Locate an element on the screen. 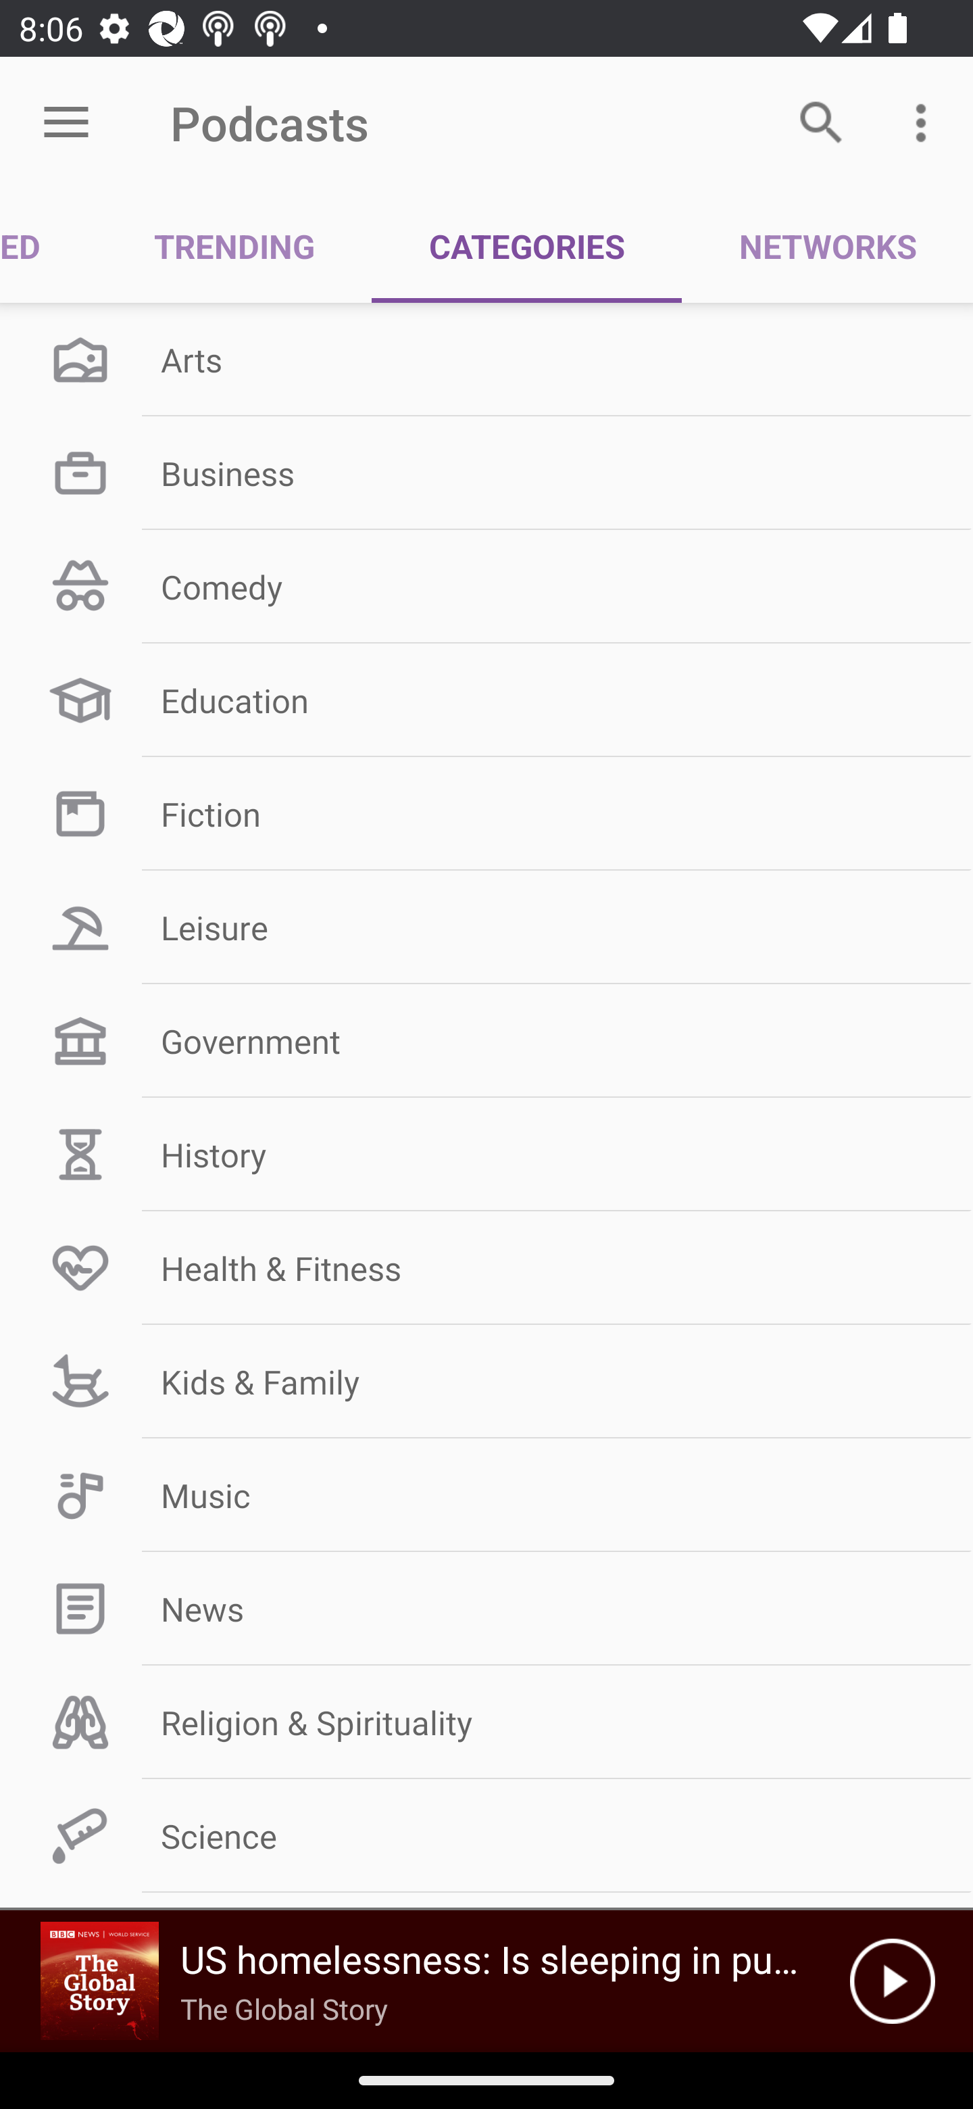  More options is located at coordinates (926, 122).